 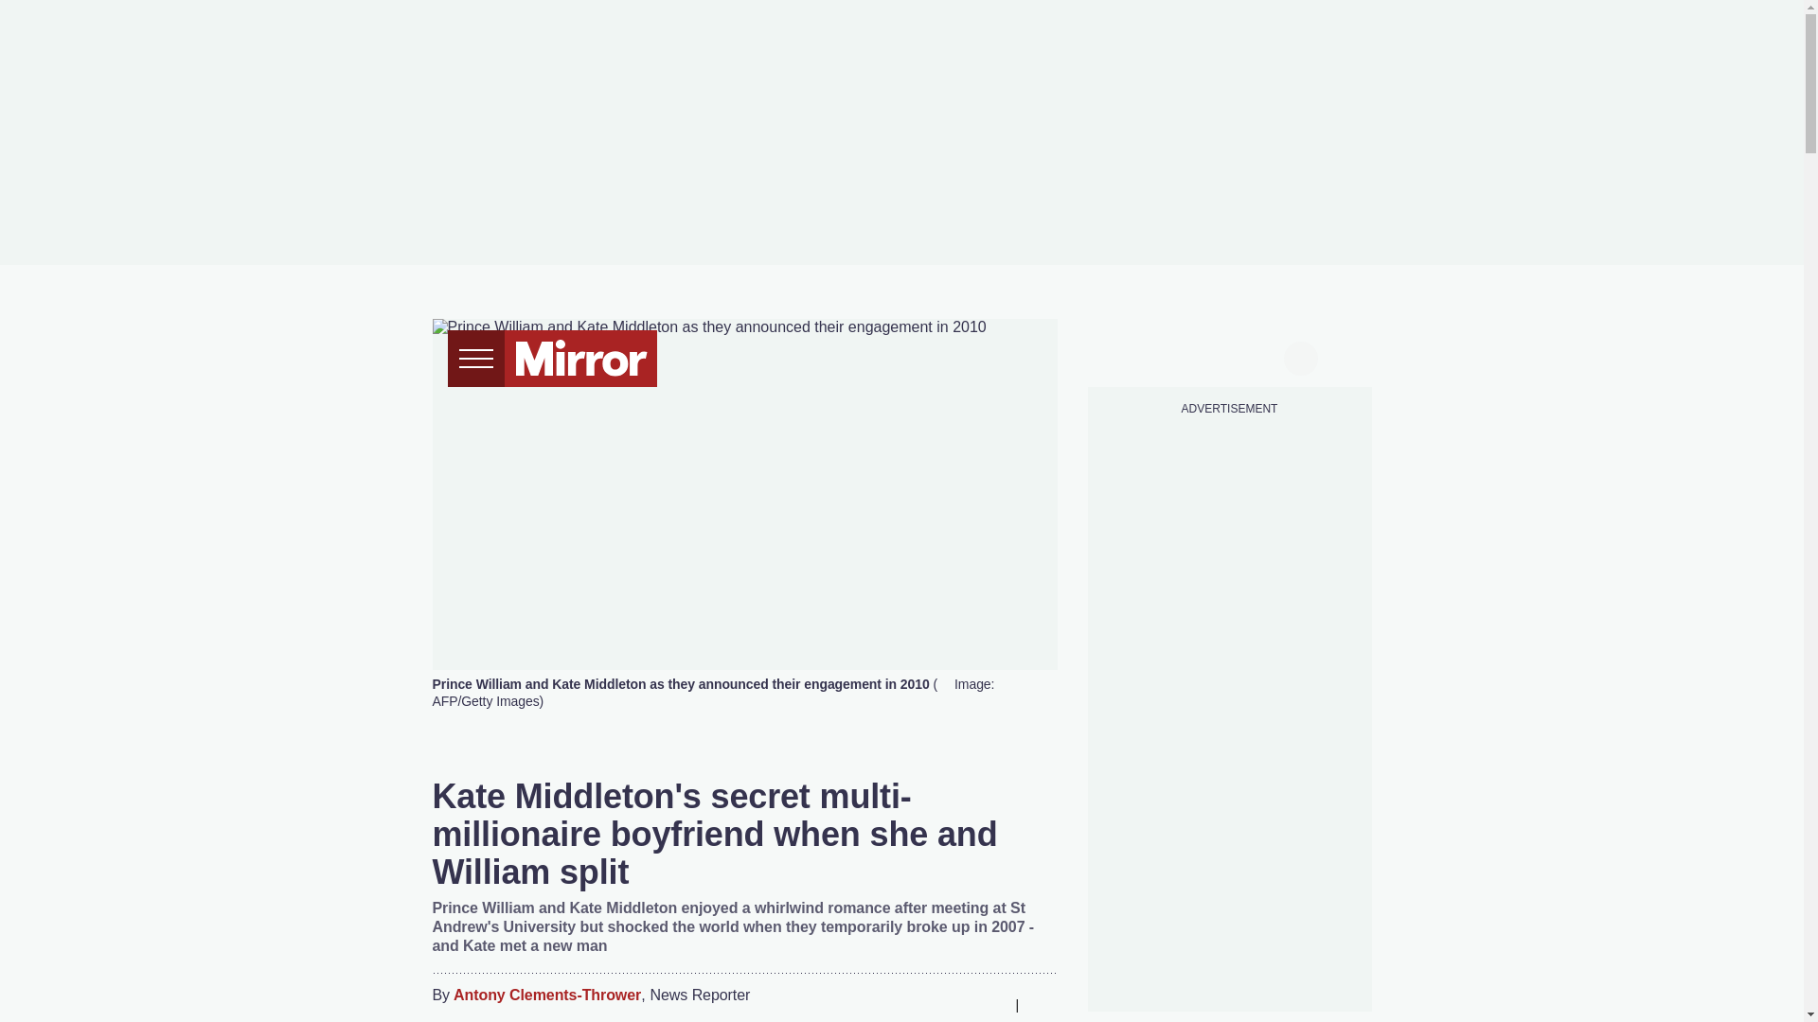 What do you see at coordinates (1120, 356) in the screenshot?
I see `facebook` at bounding box center [1120, 356].